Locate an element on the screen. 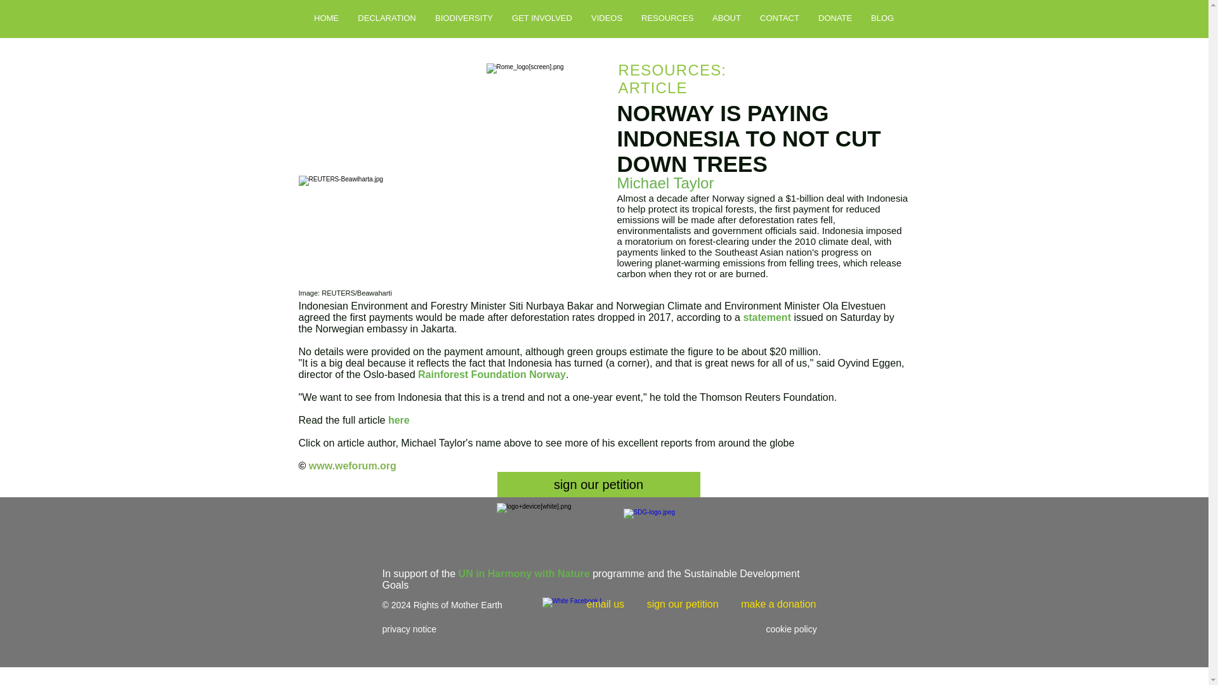  BIODIVERSITY is located at coordinates (463, 18).